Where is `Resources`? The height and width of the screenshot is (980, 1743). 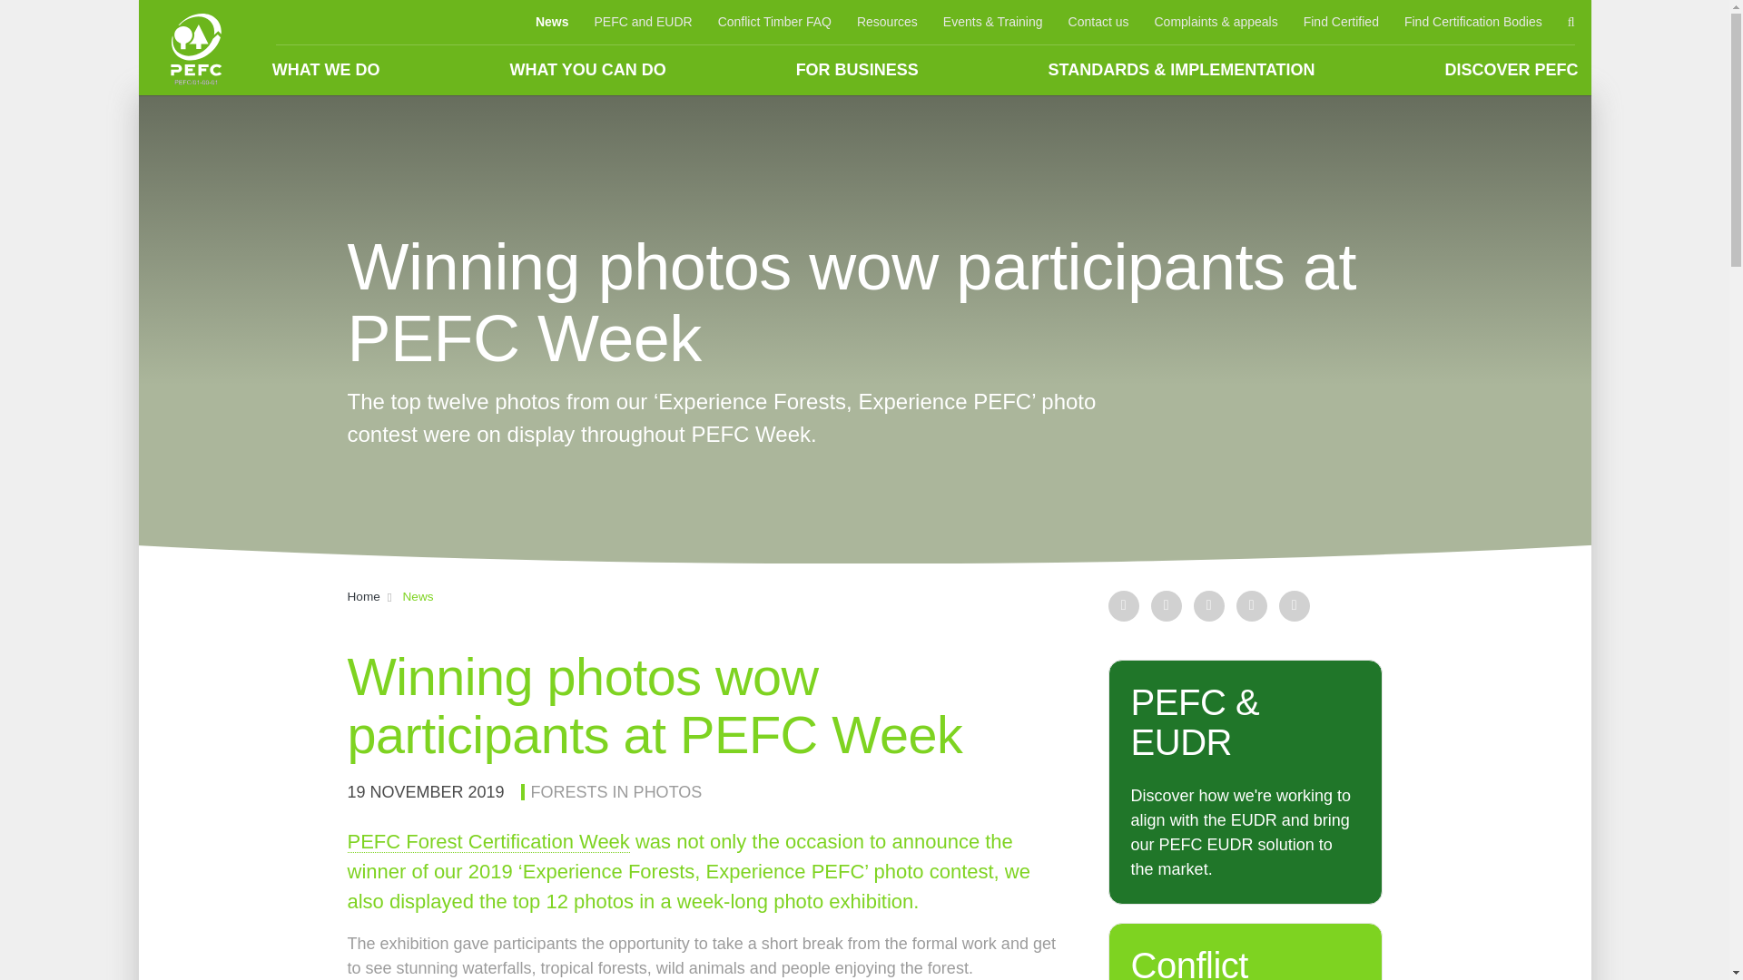
Resources is located at coordinates (887, 22).